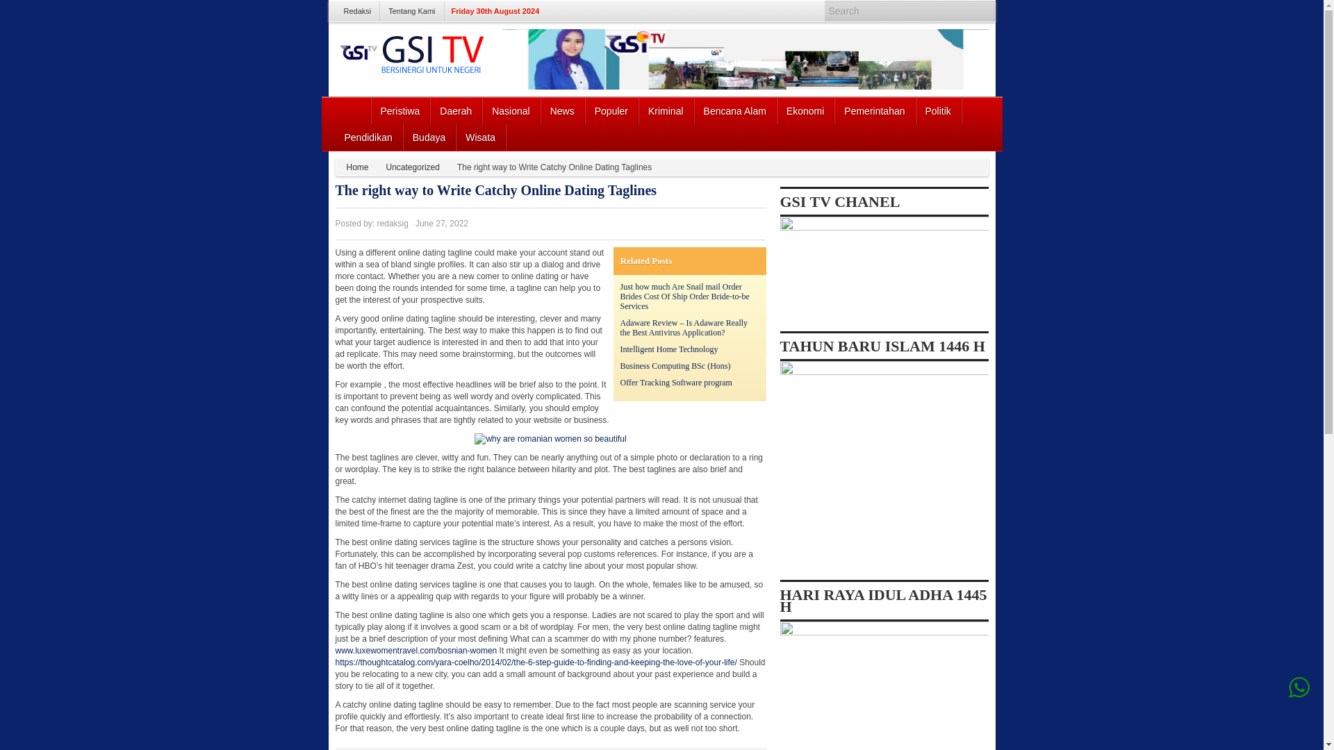 The width and height of the screenshot is (1334, 750). I want to click on Kriminal, so click(666, 111).